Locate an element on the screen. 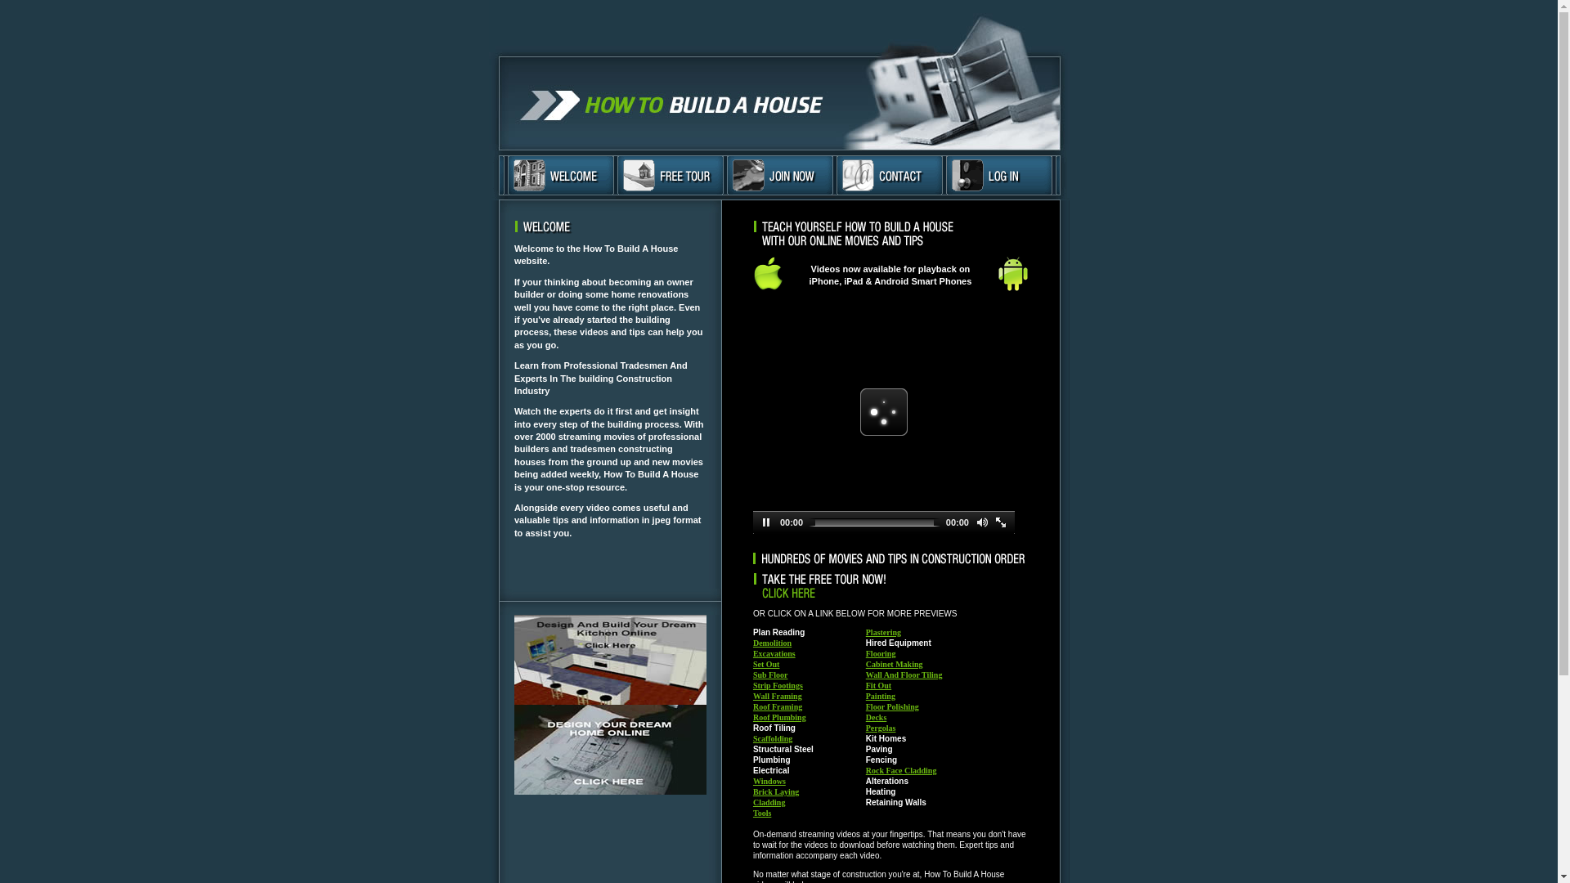 The image size is (1570, 883). Scaffolding is located at coordinates (772, 739).